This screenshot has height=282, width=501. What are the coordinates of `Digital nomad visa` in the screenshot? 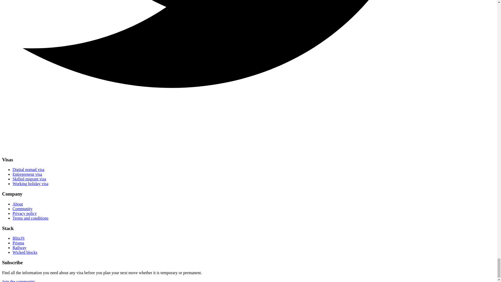 It's located at (28, 169).